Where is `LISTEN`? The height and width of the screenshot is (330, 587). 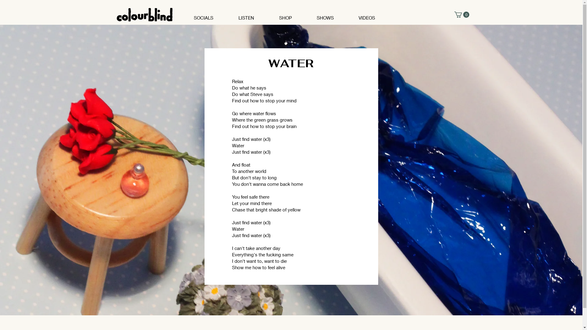 LISTEN is located at coordinates (253, 15).